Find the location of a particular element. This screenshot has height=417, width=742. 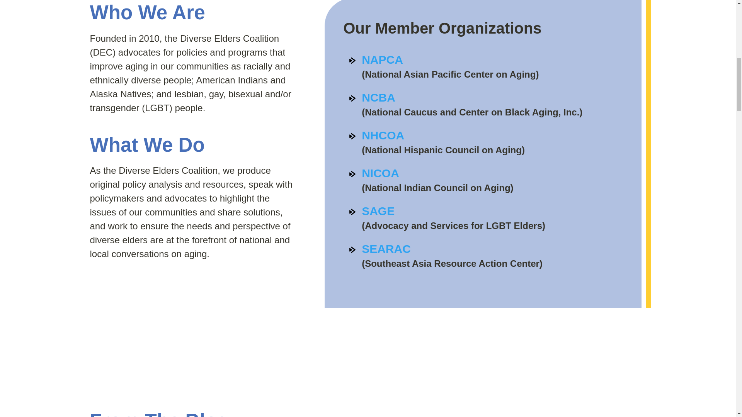

NCBA is located at coordinates (379, 97).